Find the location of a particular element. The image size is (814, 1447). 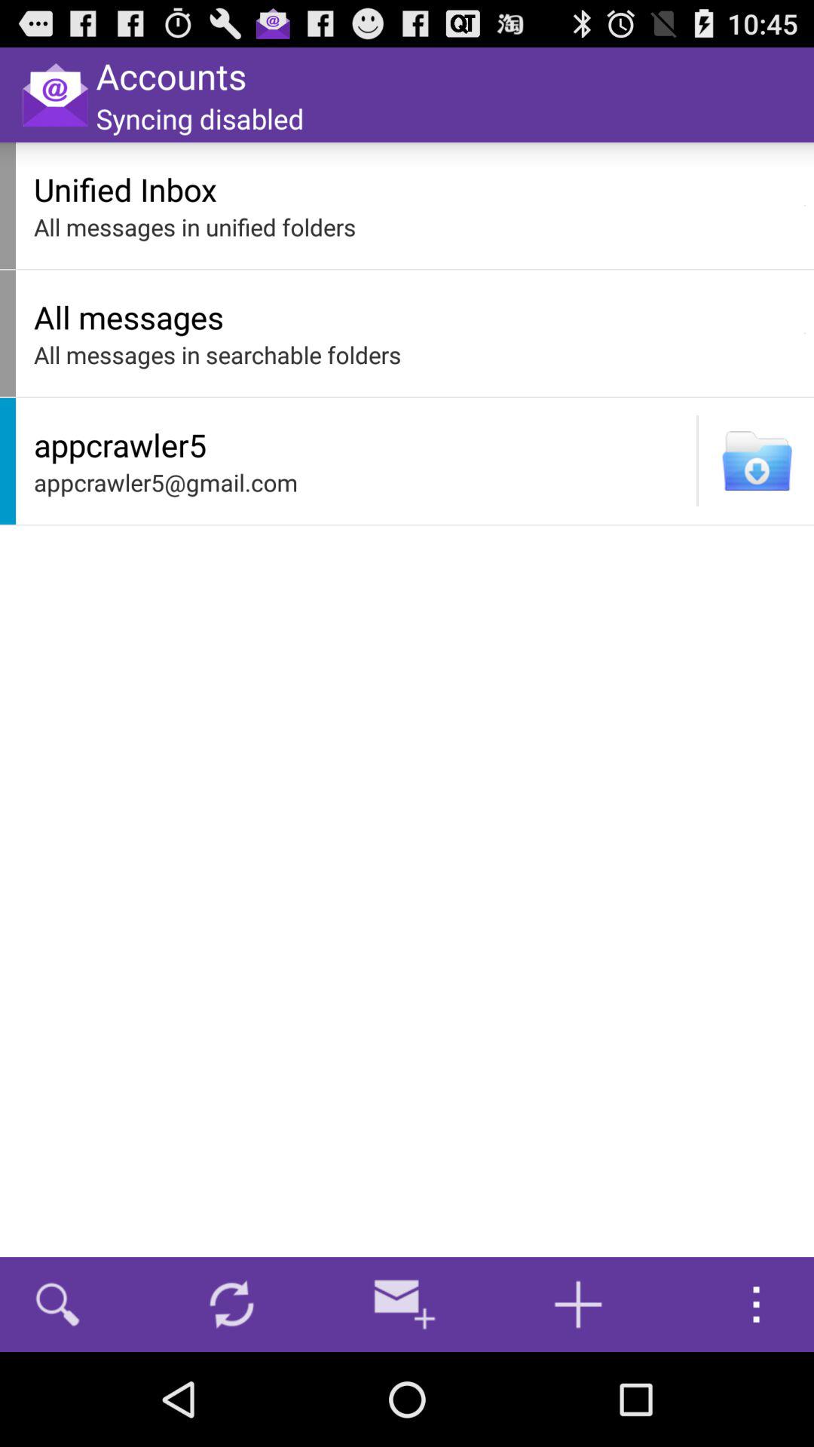

tap the appcrawler5@gmail.com at the center is located at coordinates (361, 482).